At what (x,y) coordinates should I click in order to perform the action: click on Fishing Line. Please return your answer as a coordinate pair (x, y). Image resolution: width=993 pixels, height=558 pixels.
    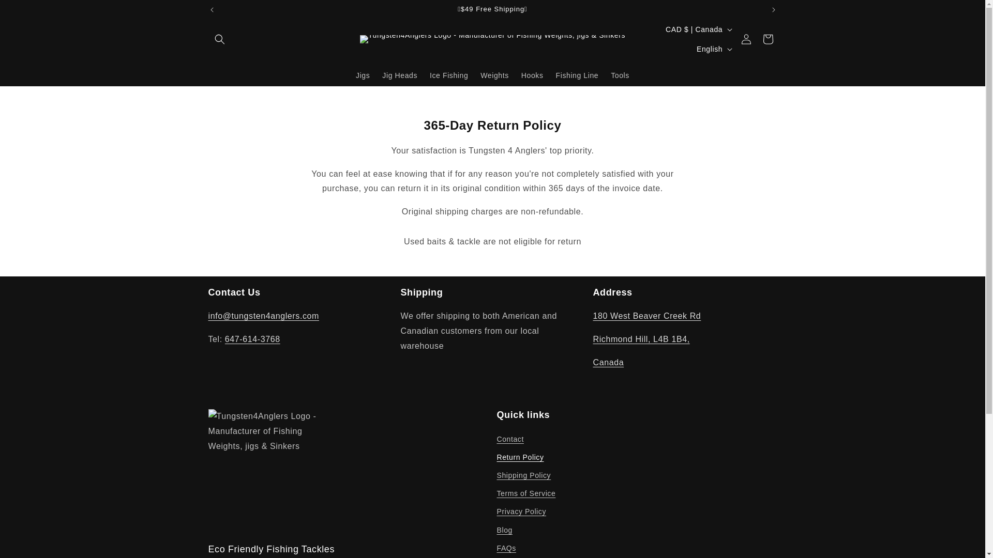
    Looking at the image, I should click on (577, 75).